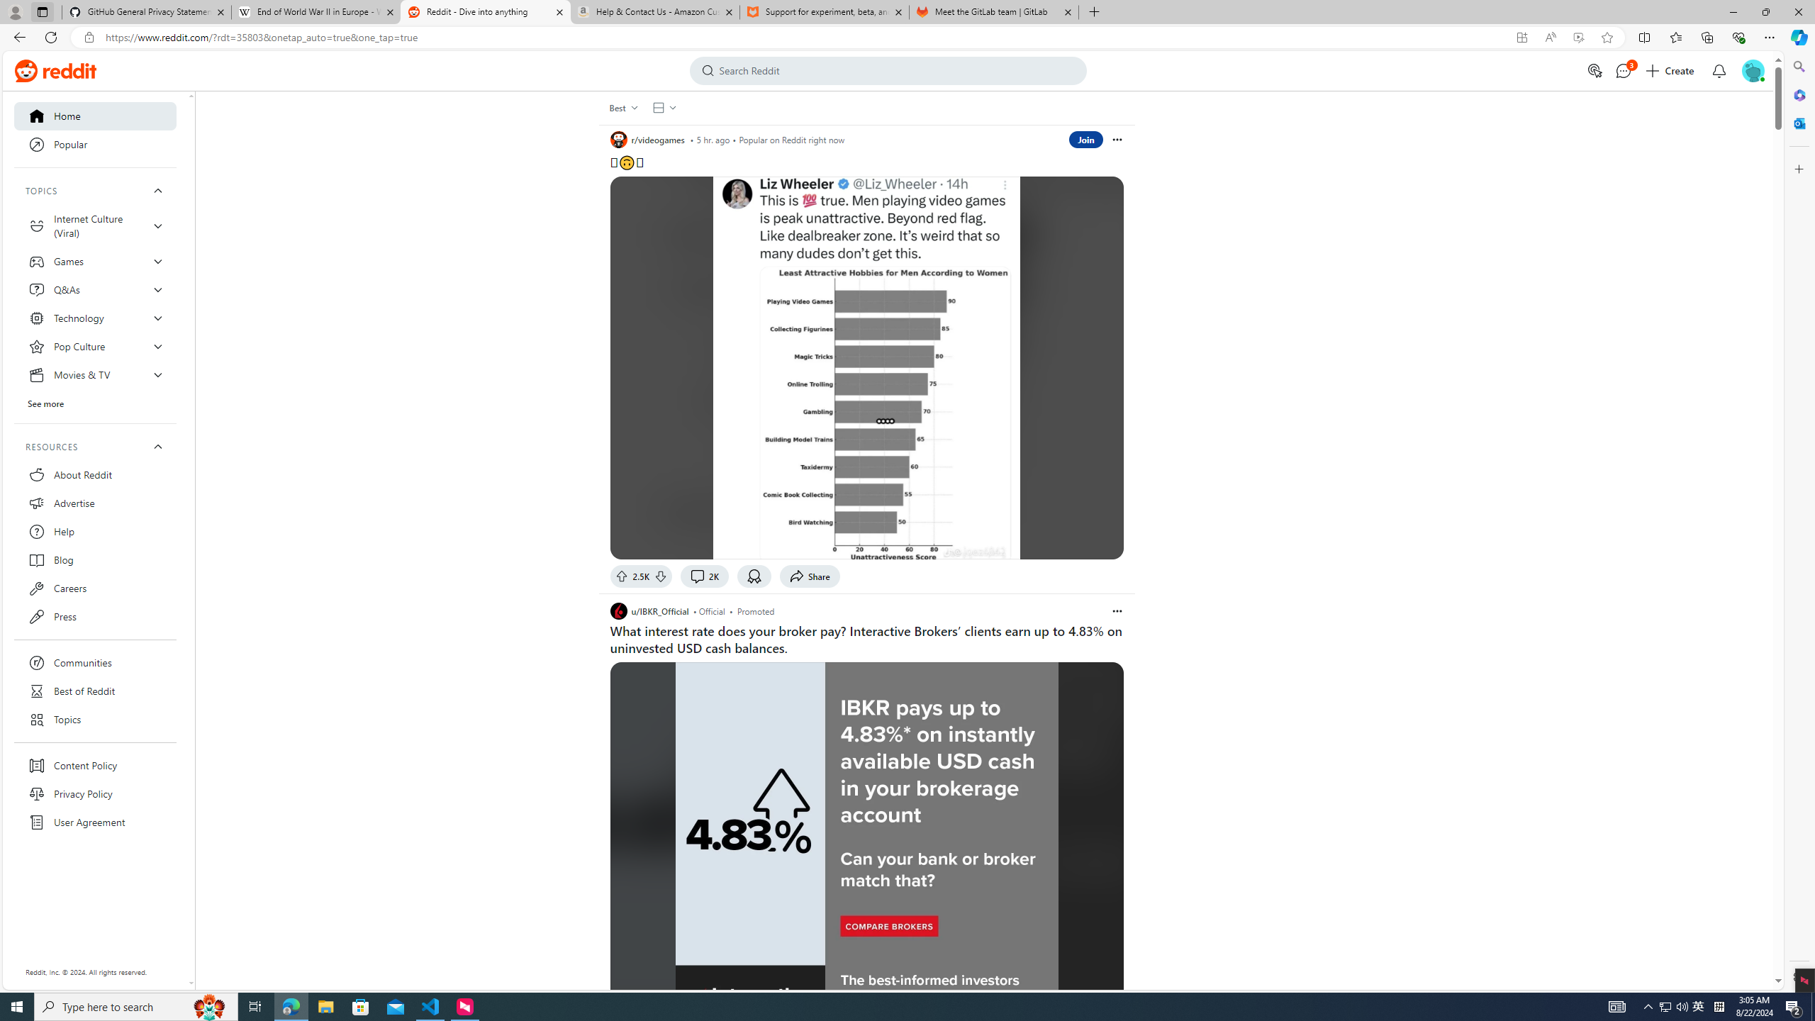  I want to click on r/videogames icon, so click(618, 139).